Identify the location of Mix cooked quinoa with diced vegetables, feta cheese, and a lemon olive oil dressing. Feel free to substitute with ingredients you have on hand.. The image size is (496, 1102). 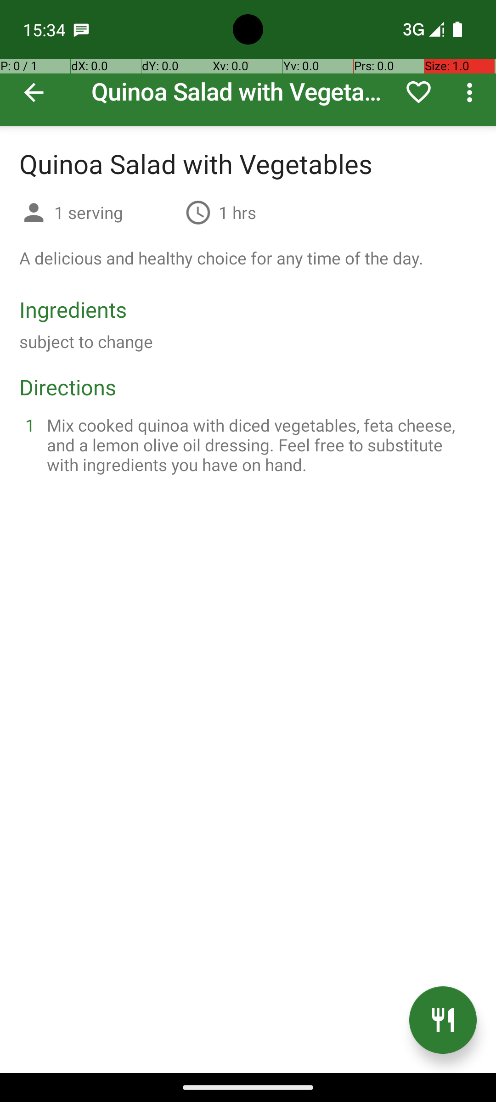
(259, 444).